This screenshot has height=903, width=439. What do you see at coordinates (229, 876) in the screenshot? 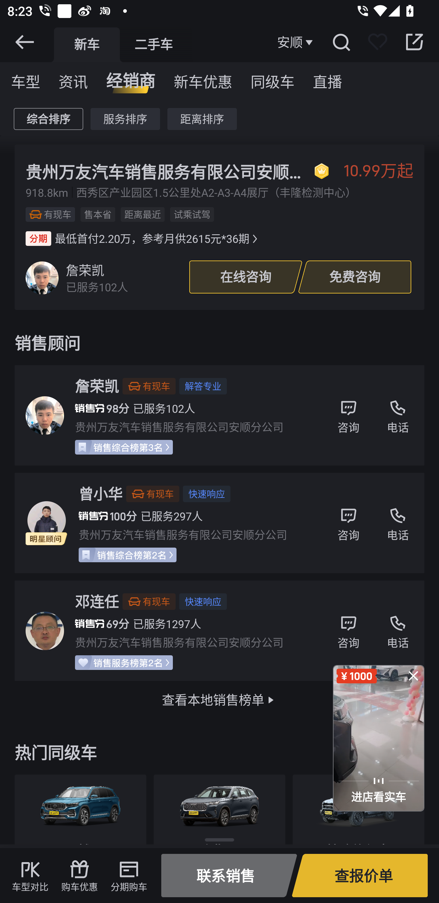
I see `联系销售` at bounding box center [229, 876].